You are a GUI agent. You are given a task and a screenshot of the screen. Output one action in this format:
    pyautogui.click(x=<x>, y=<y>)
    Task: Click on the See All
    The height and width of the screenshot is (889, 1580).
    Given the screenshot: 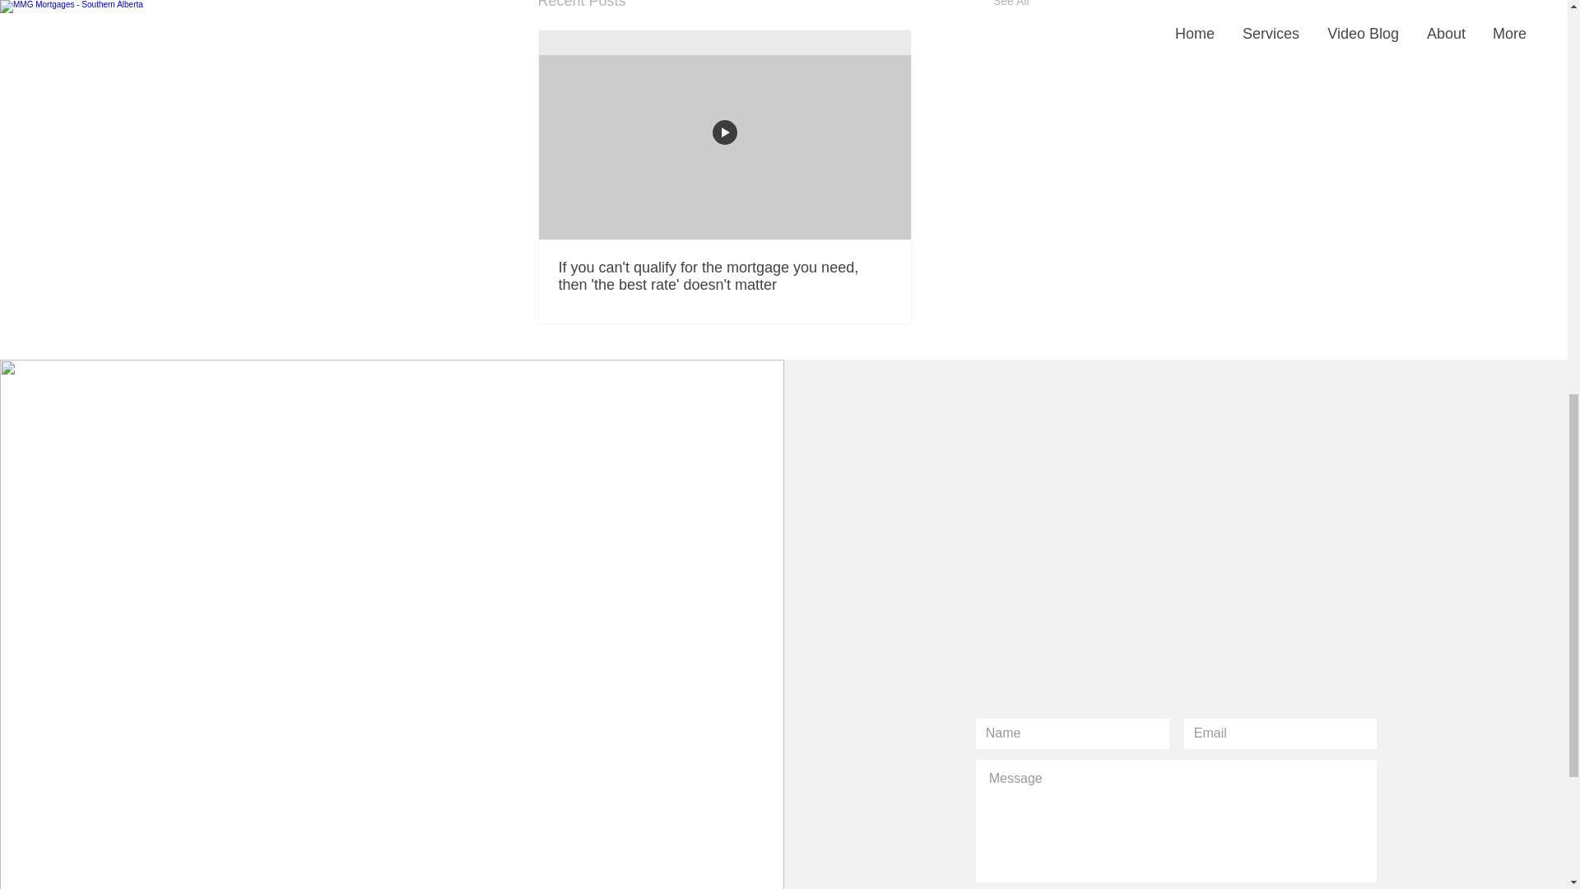 What is the action you would take?
    pyautogui.click(x=1011, y=7)
    